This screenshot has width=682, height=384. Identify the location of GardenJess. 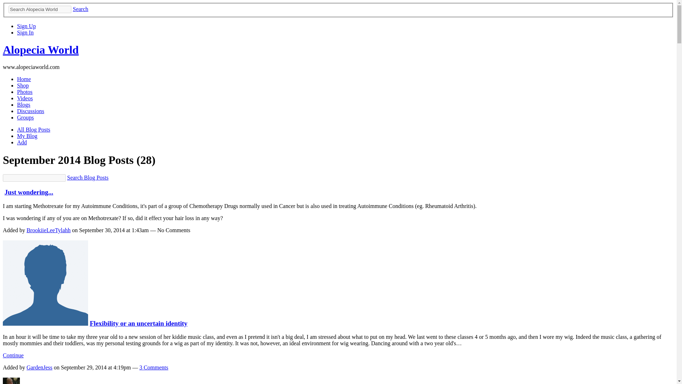
(39, 367).